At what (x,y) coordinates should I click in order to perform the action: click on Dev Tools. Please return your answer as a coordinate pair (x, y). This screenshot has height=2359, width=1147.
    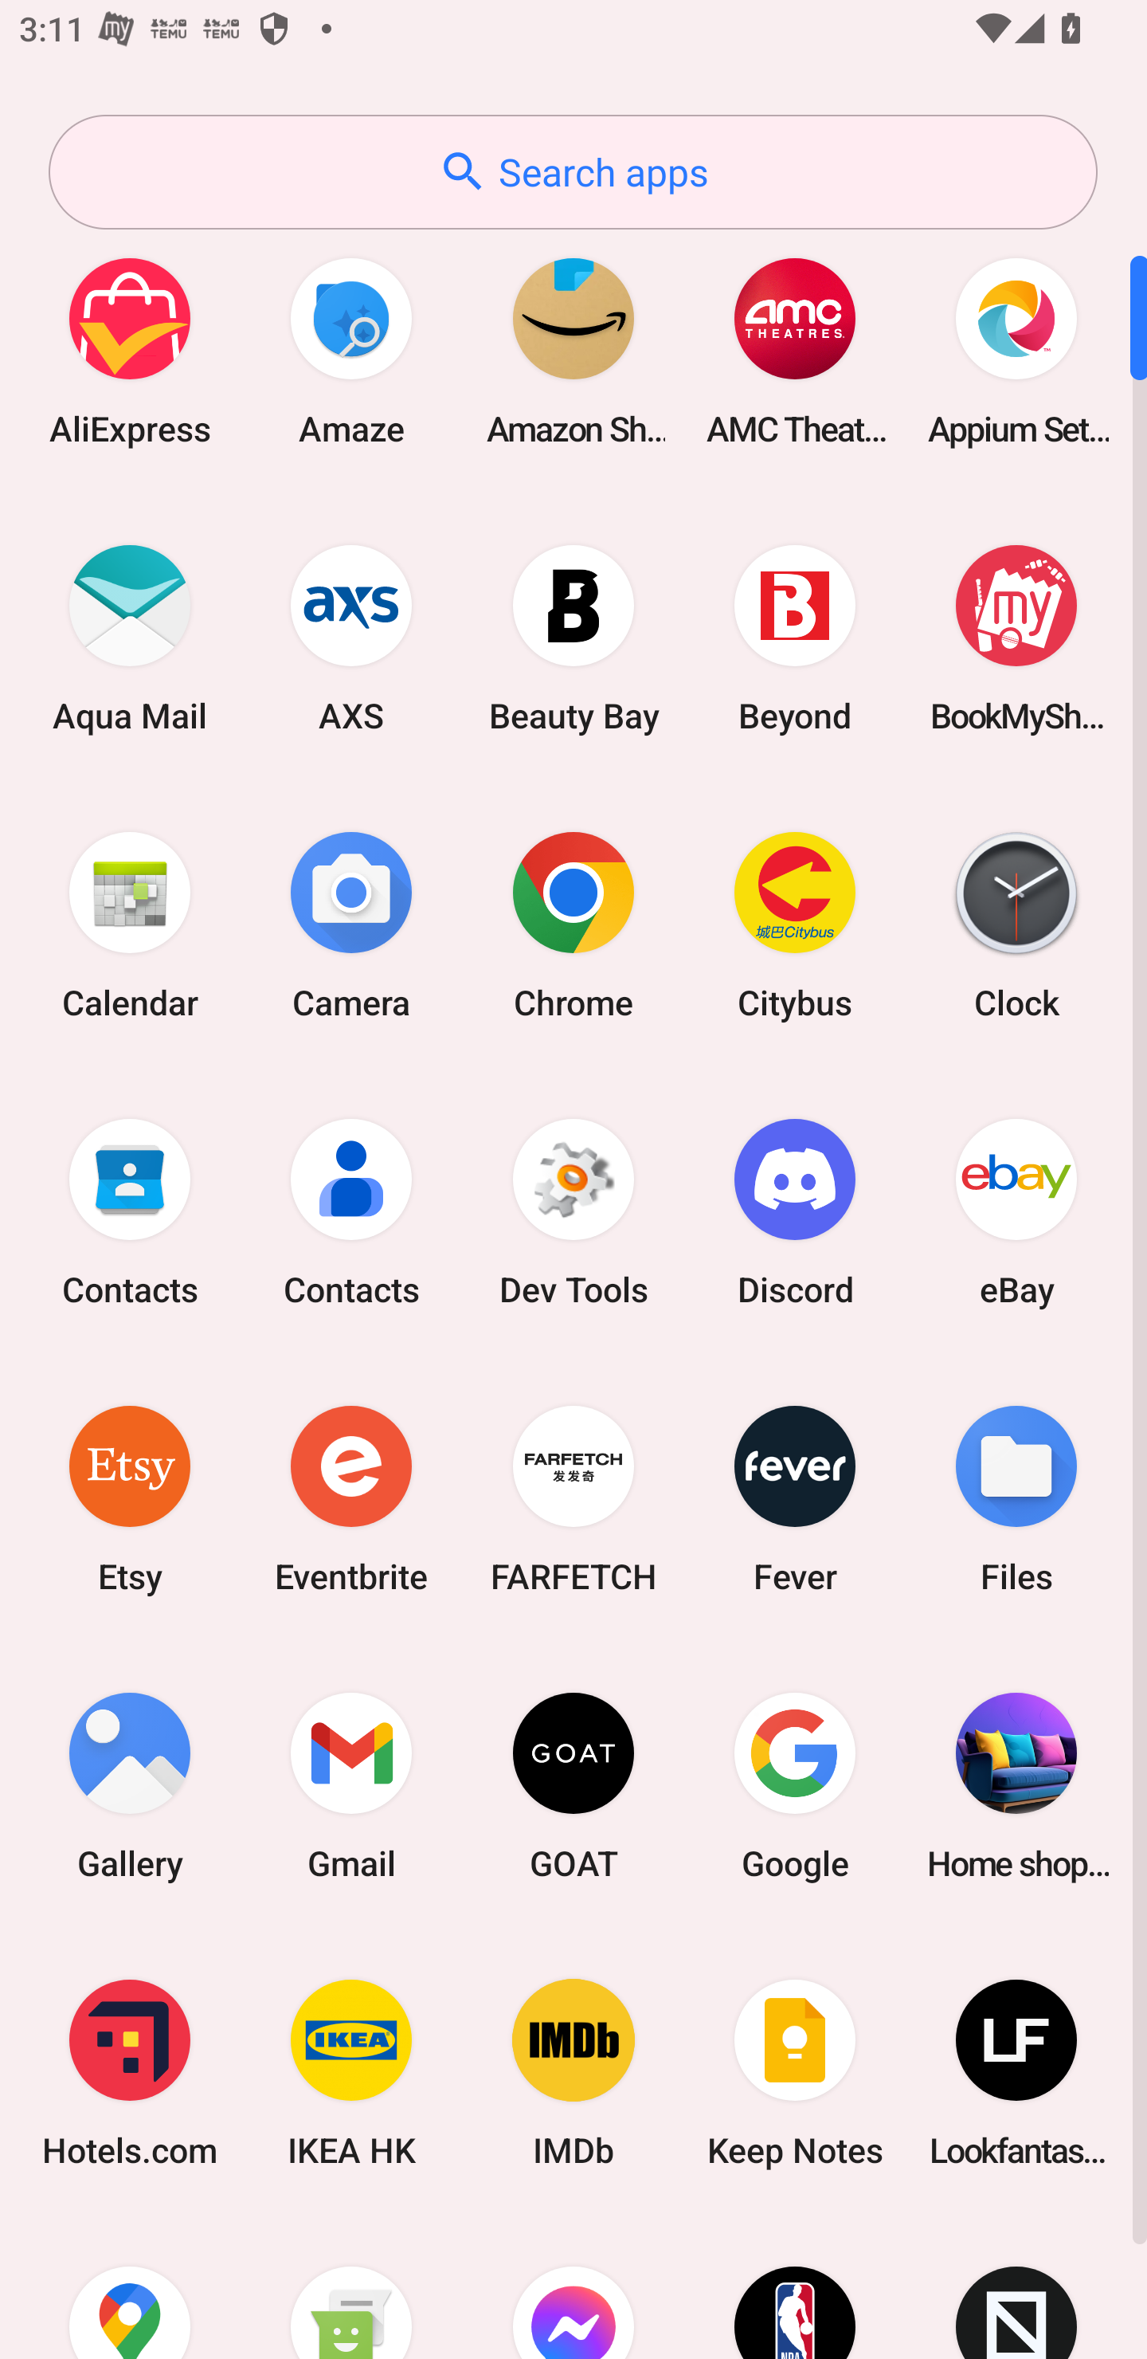
    Looking at the image, I should click on (573, 1211).